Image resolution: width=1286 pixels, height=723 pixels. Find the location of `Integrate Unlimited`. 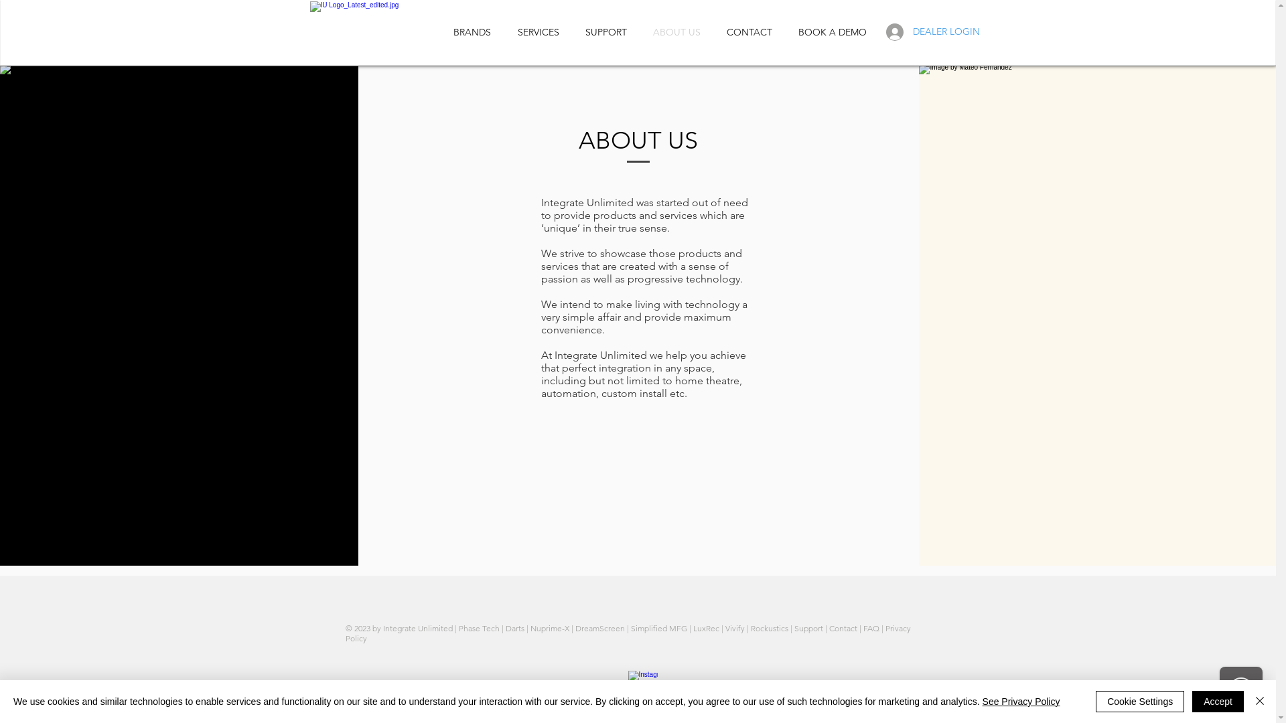

Integrate Unlimited is located at coordinates (417, 628).